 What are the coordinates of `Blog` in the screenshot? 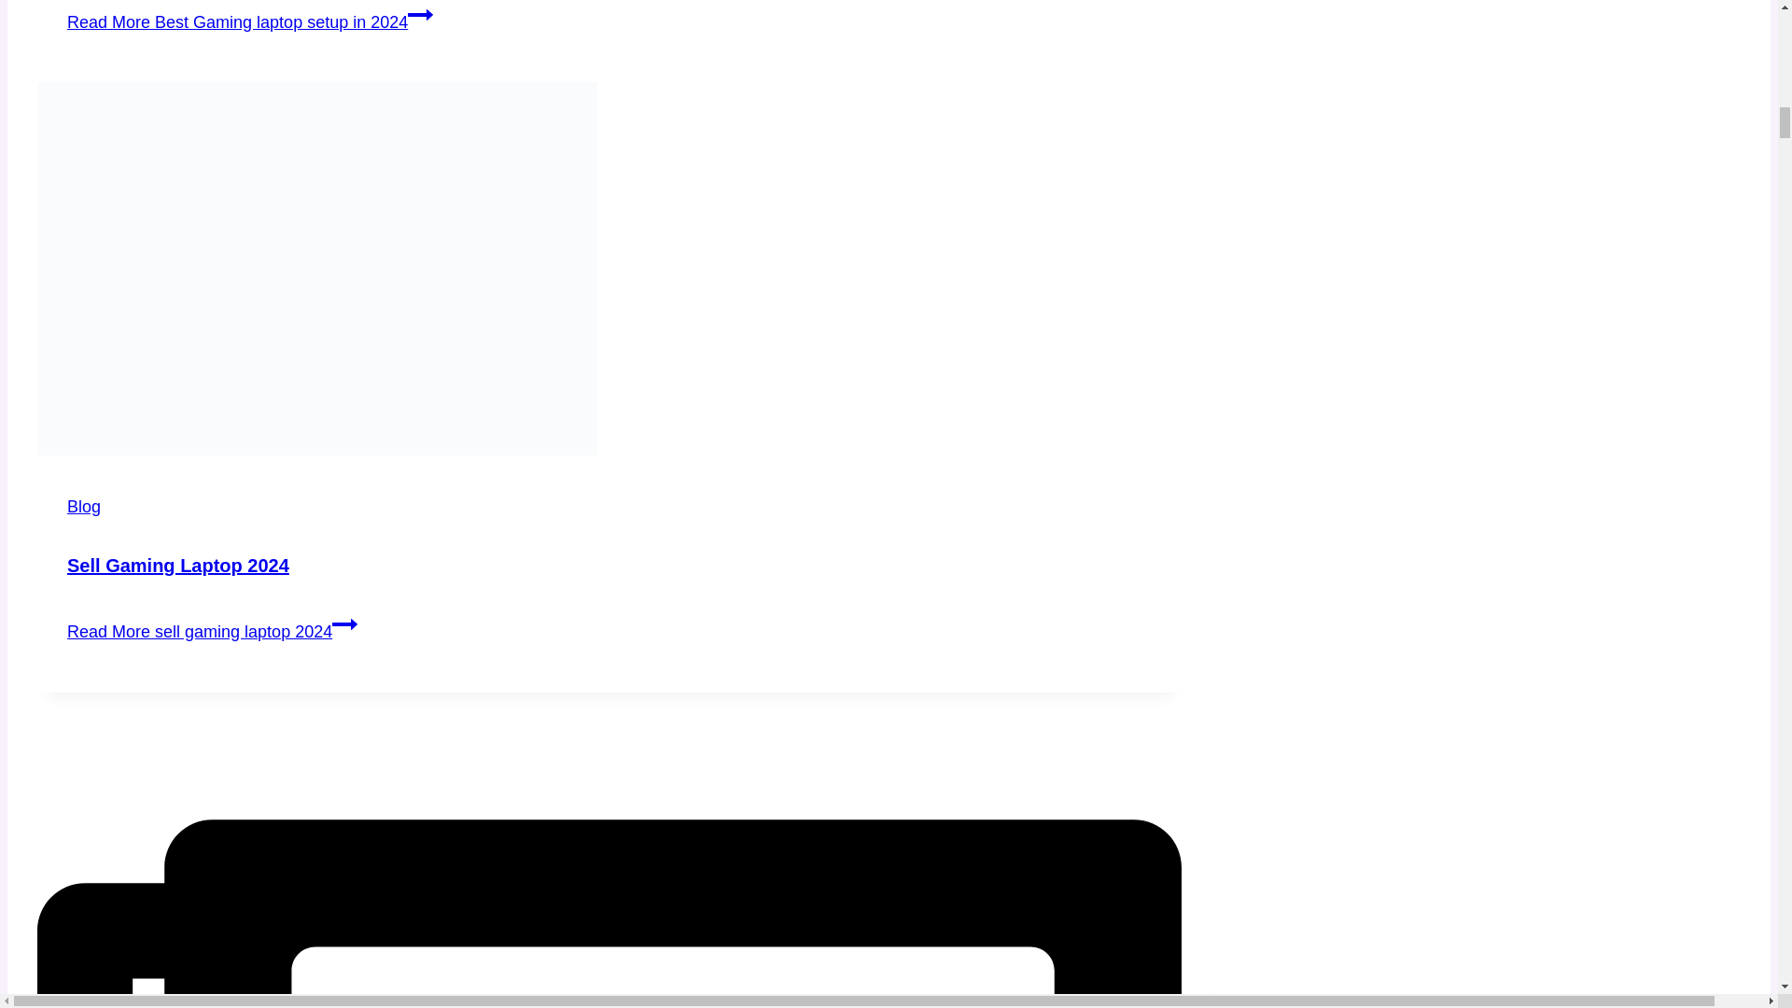 It's located at (84, 506).